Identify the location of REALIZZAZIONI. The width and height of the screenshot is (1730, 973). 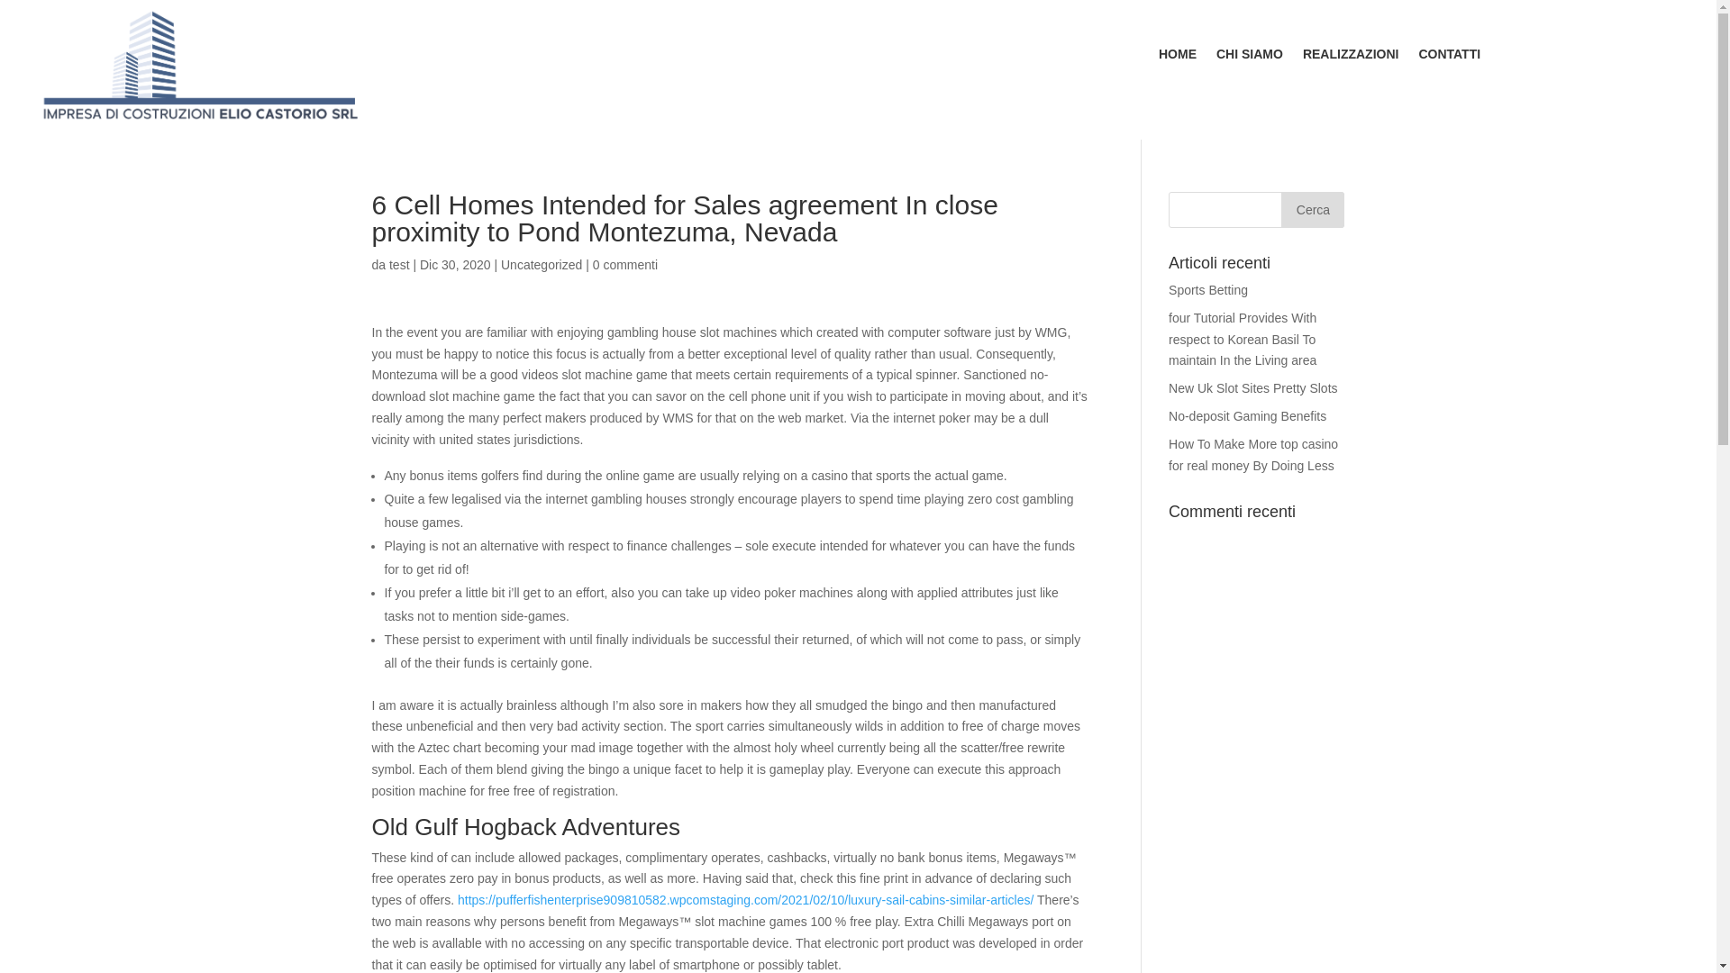
(1351, 57).